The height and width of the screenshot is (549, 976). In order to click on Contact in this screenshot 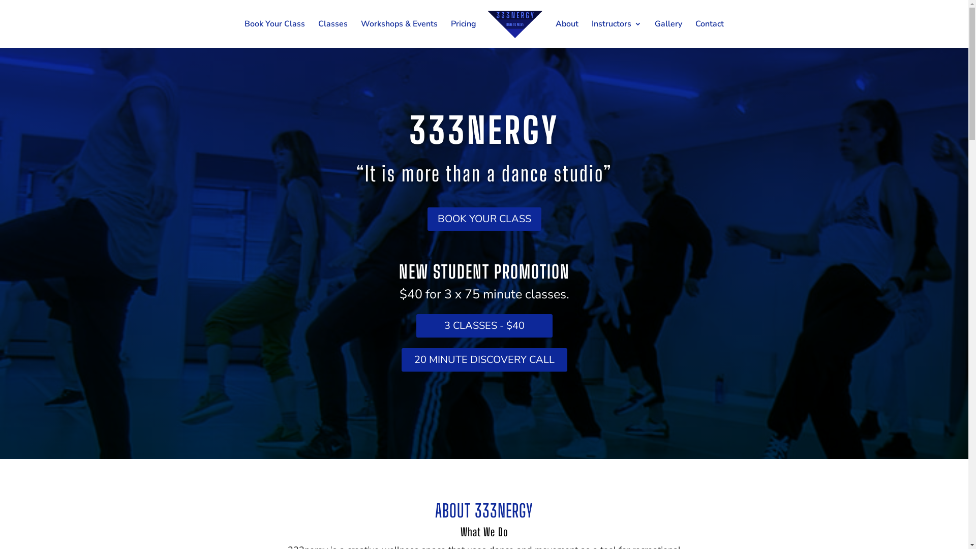, I will do `click(710, 34)`.